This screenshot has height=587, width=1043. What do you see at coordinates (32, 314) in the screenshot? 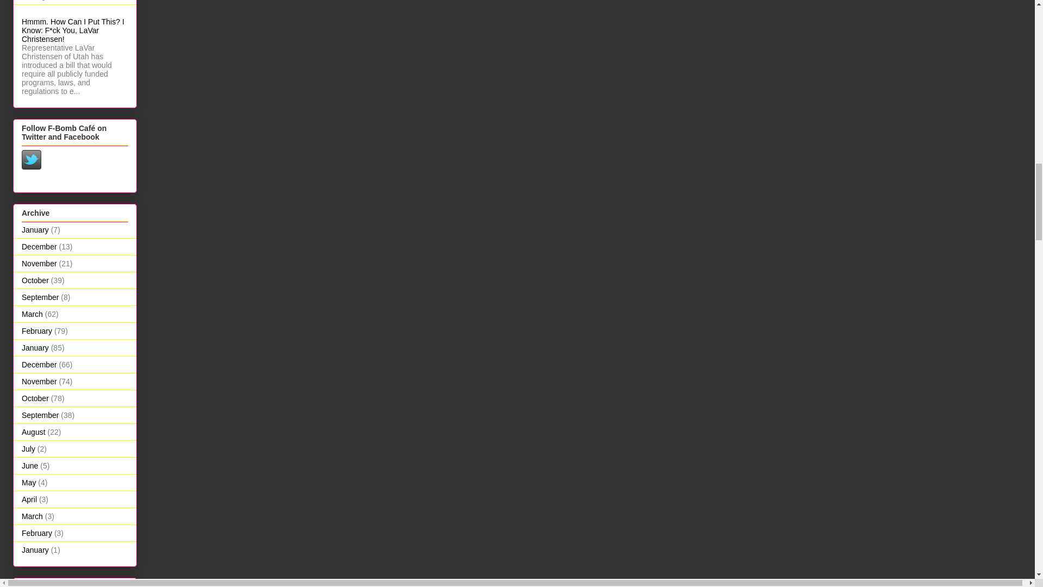
I see `March` at bounding box center [32, 314].